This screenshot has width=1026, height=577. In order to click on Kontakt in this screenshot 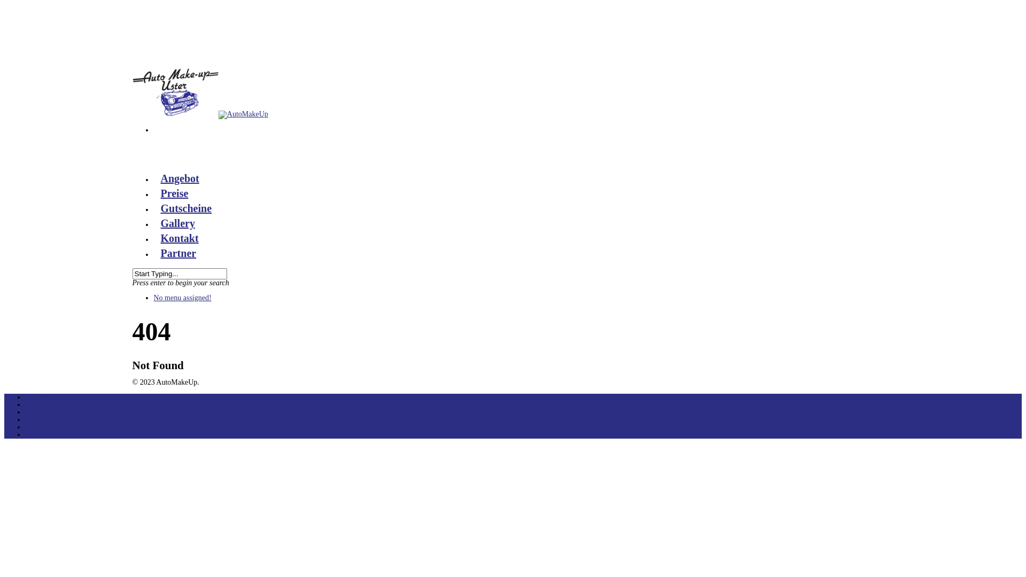, I will do `click(37, 427)`.